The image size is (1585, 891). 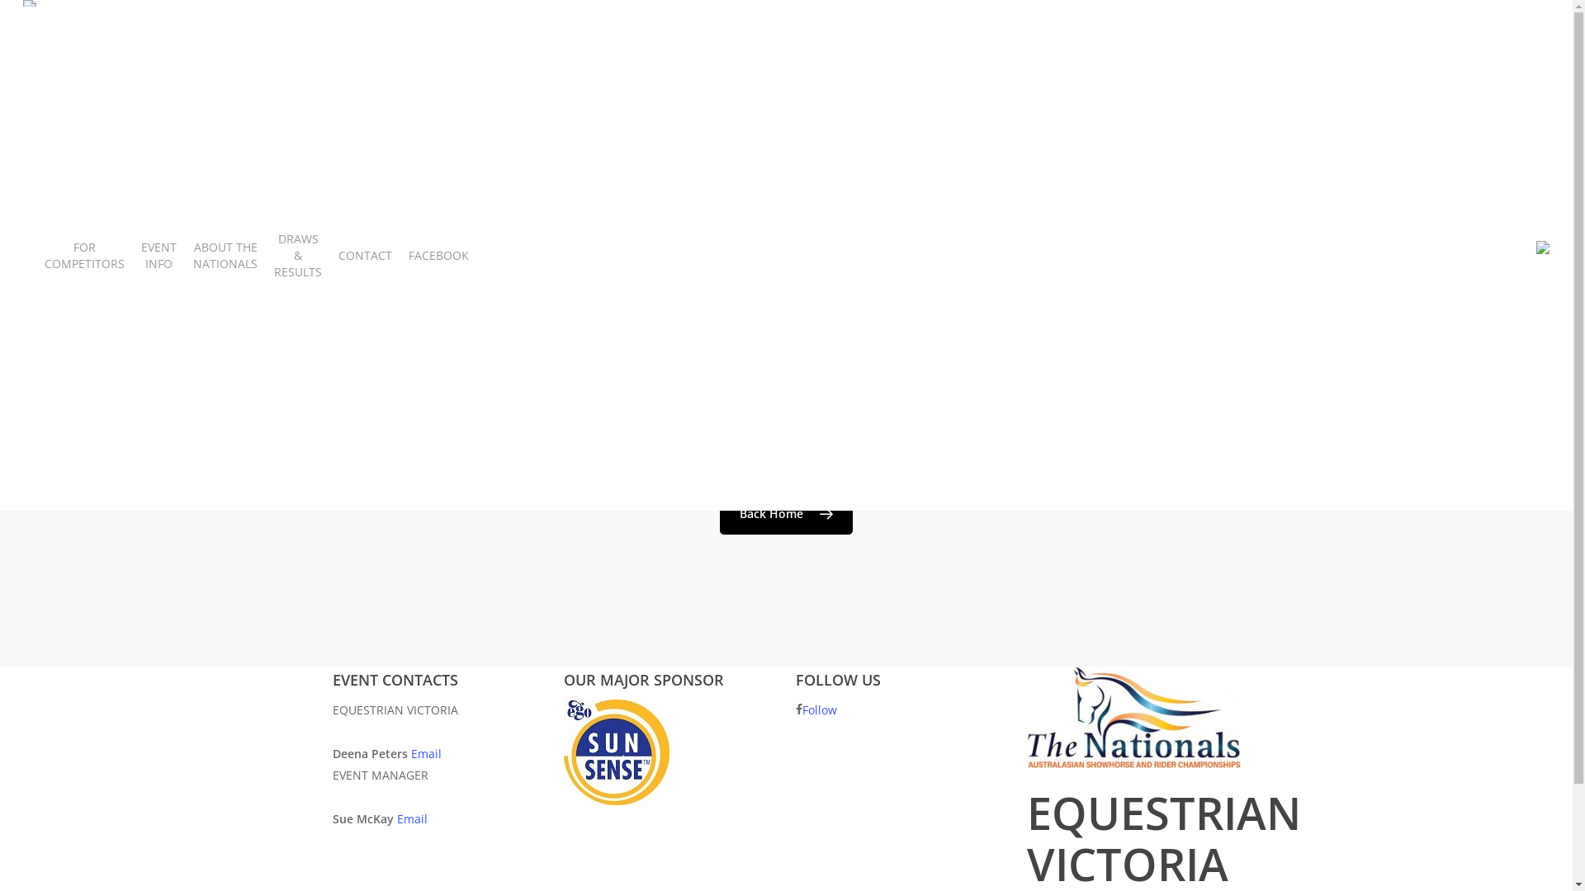 I want to click on DRAWS & RESULTS, so click(x=298, y=256).